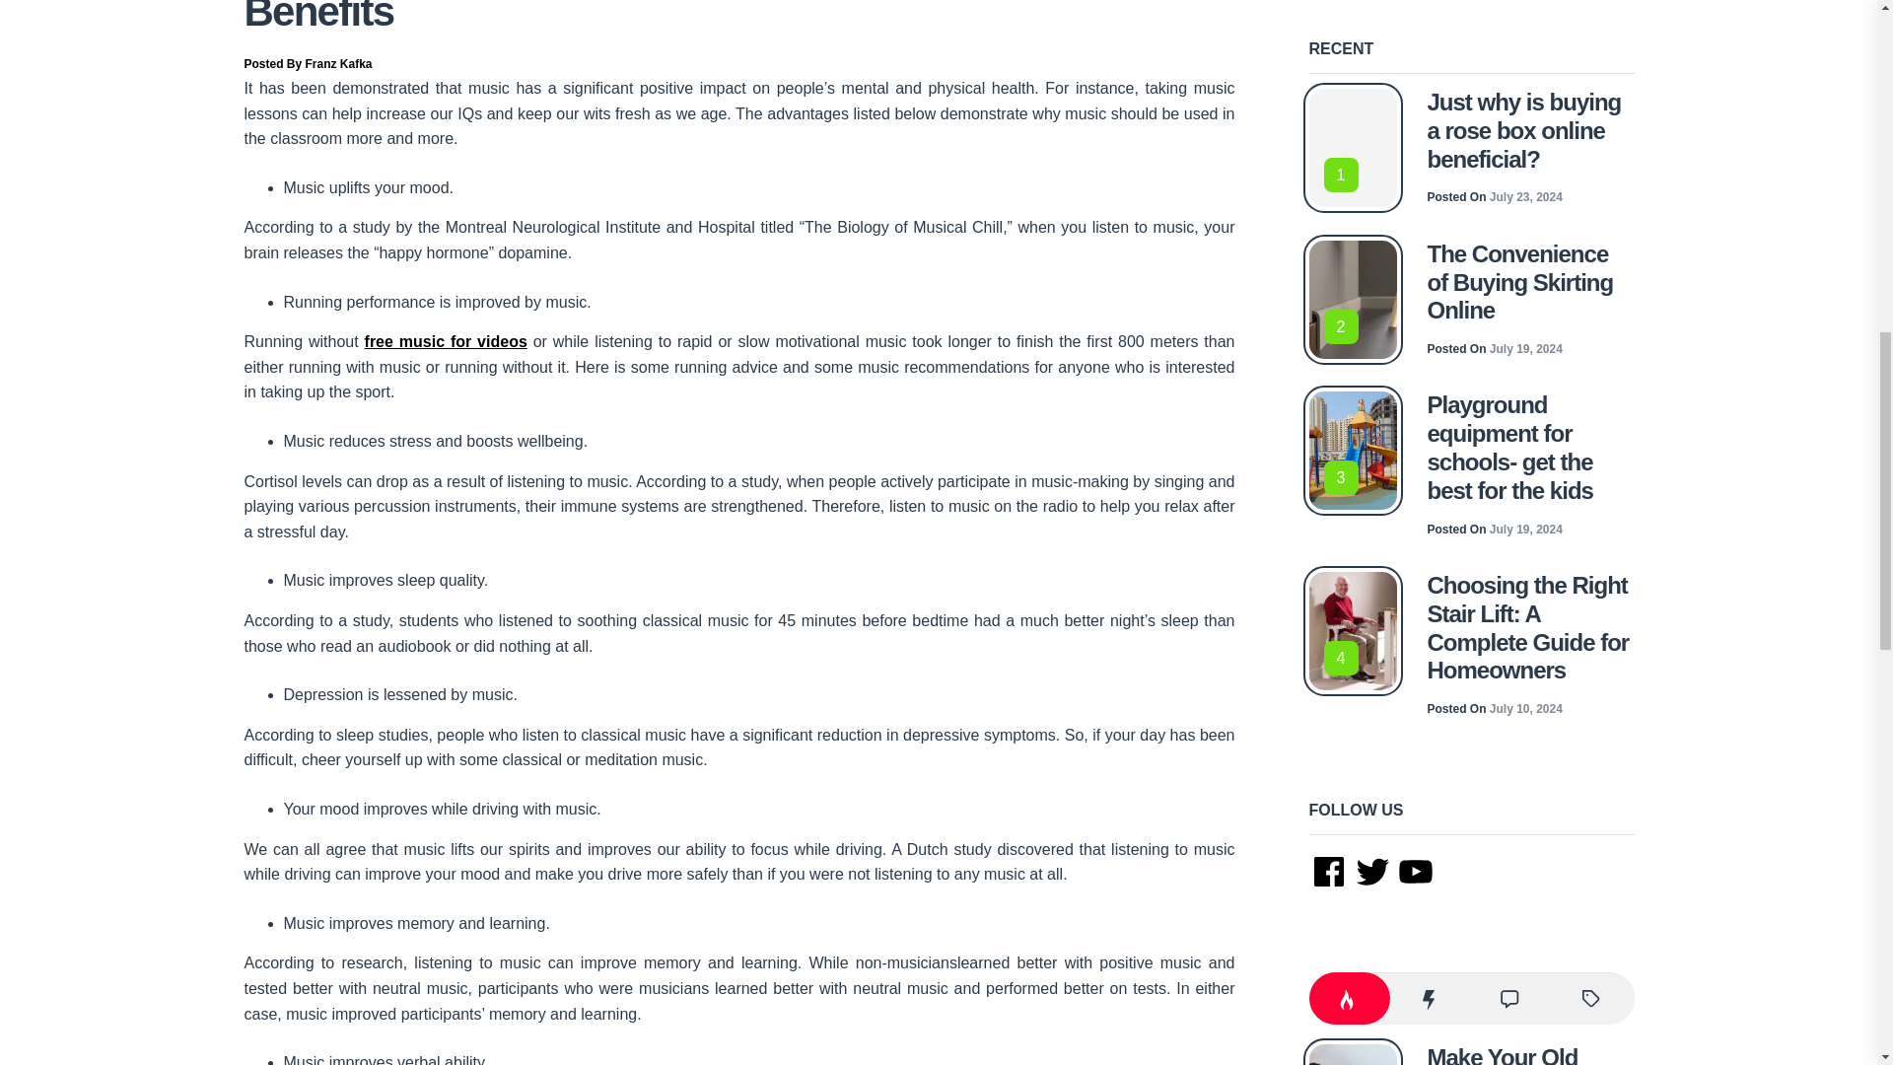 Image resolution: width=1893 pixels, height=1065 pixels. I want to click on free music for videos, so click(446, 341).